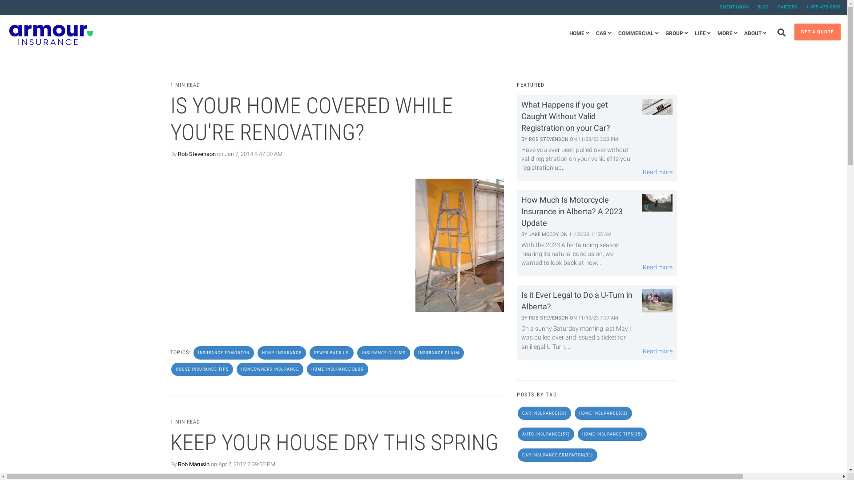 Image resolution: width=854 pixels, height=480 pixels. I want to click on GROUP, so click(677, 34).